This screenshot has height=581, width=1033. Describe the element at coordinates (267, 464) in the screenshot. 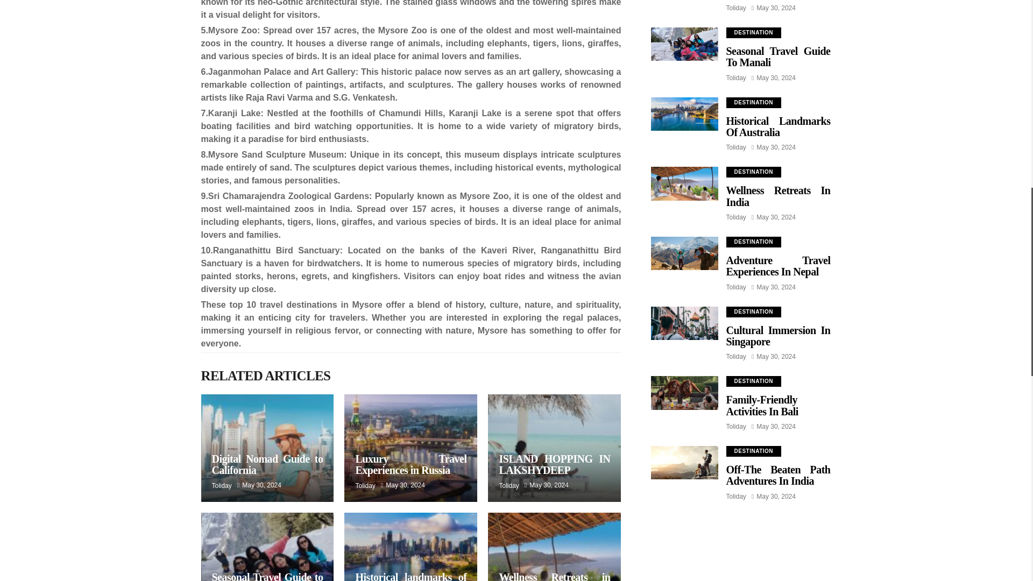

I see `Digital Nomad Guide to California` at that location.